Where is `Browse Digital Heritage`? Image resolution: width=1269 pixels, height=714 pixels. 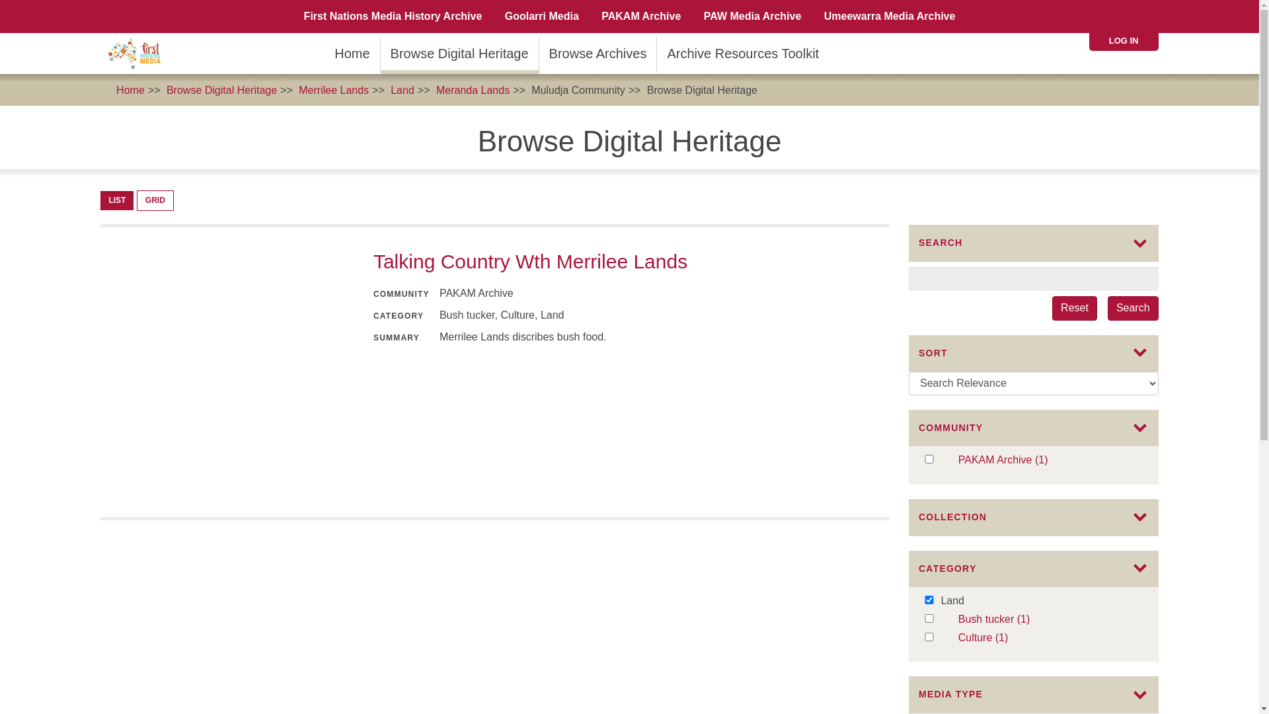 Browse Digital Heritage is located at coordinates (702, 90).